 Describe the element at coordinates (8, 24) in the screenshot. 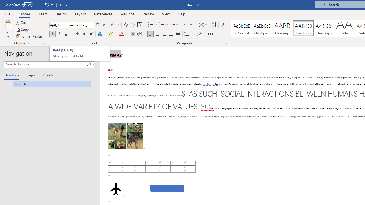

I see `Paste` at that location.